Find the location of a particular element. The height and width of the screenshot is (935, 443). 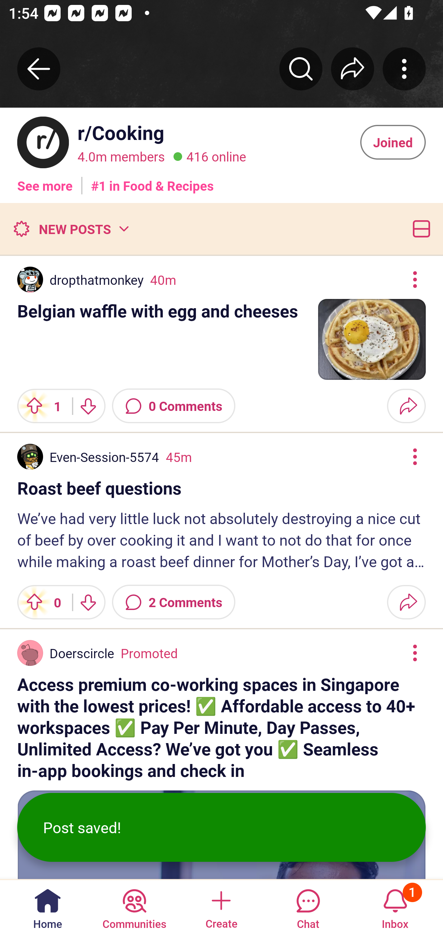

Inbox, has 1 notification 1 Inbox is located at coordinates (395, 907).